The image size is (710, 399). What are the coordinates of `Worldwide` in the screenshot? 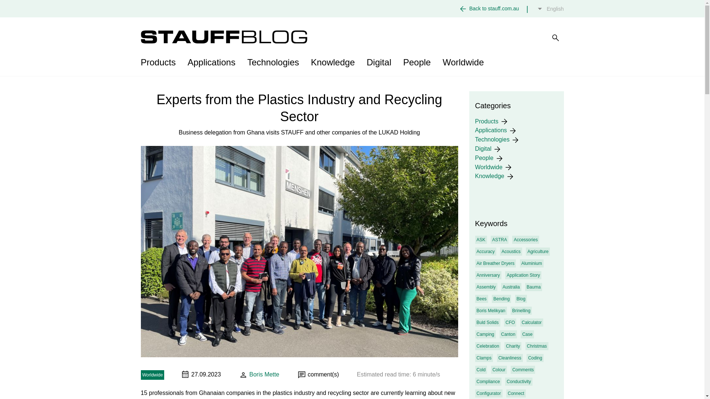 It's located at (463, 62).